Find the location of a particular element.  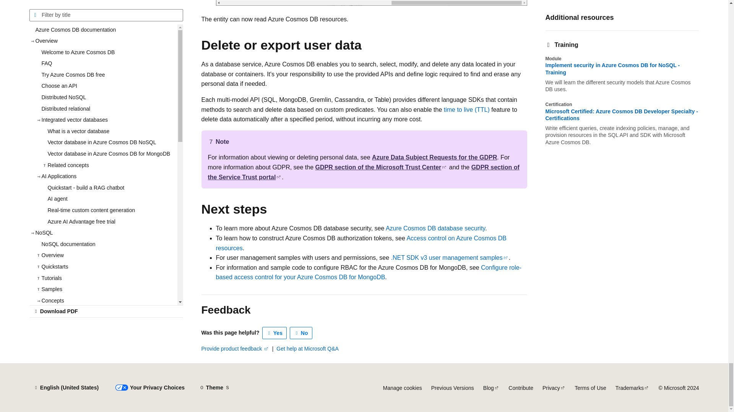

This article is helpful is located at coordinates (274, 333).